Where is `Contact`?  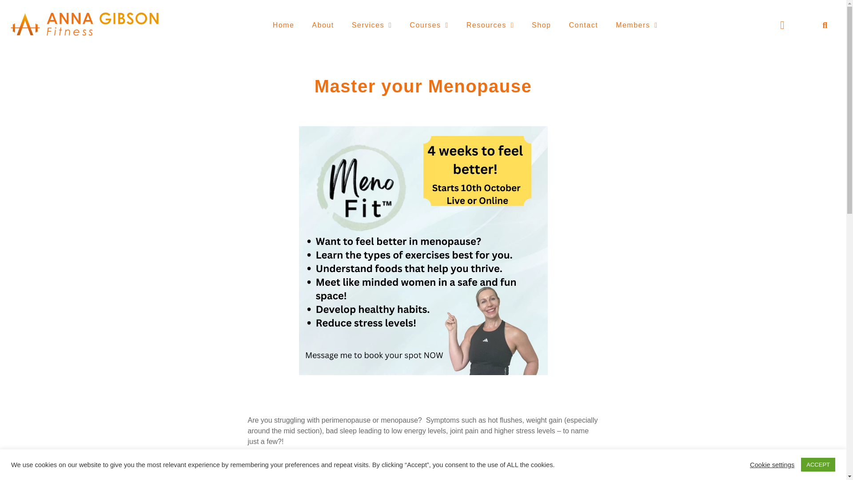 Contact is located at coordinates (583, 25).